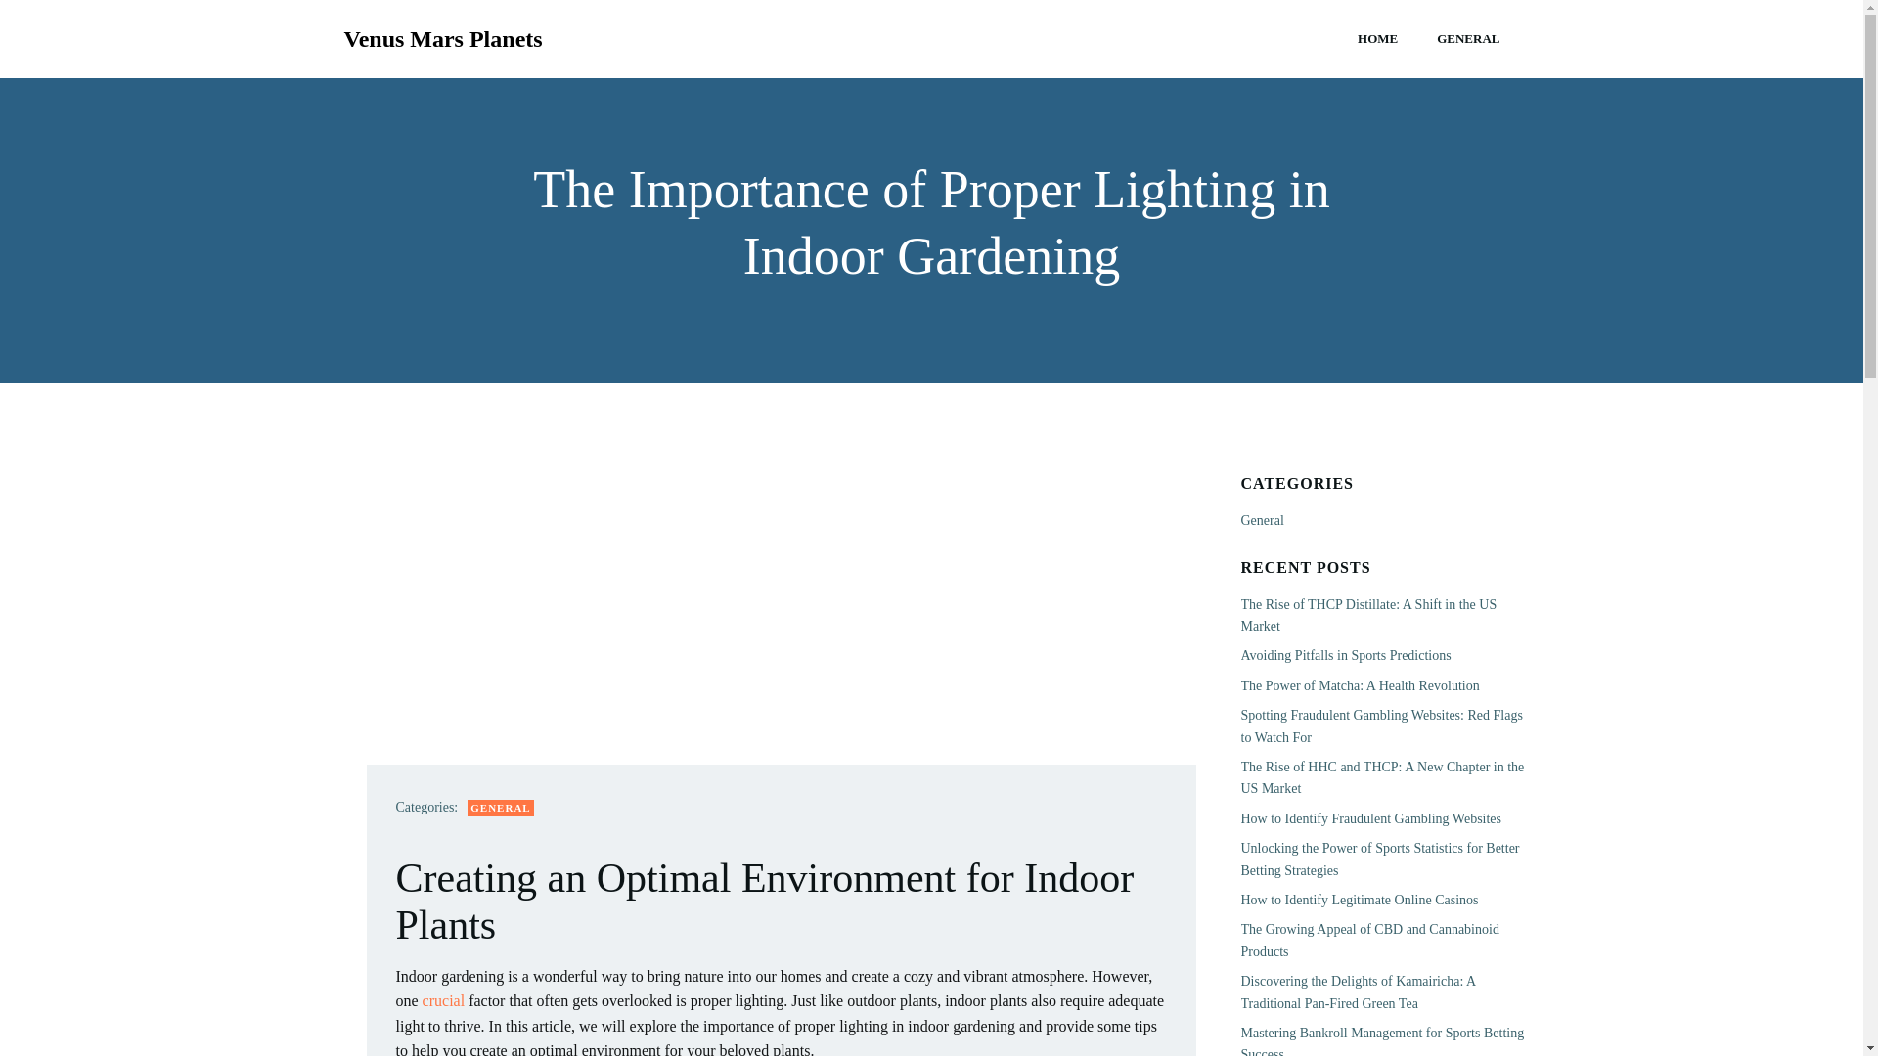  What do you see at coordinates (1369, 818) in the screenshot?
I see `How to Identify Fraudulent Gambling Websites` at bounding box center [1369, 818].